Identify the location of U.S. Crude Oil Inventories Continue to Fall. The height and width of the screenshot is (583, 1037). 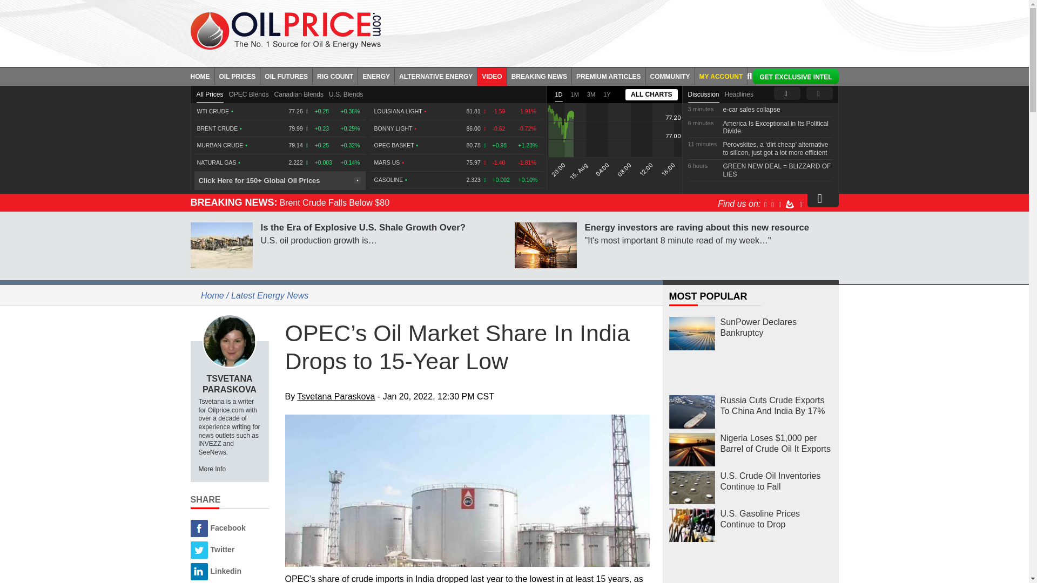
(691, 487).